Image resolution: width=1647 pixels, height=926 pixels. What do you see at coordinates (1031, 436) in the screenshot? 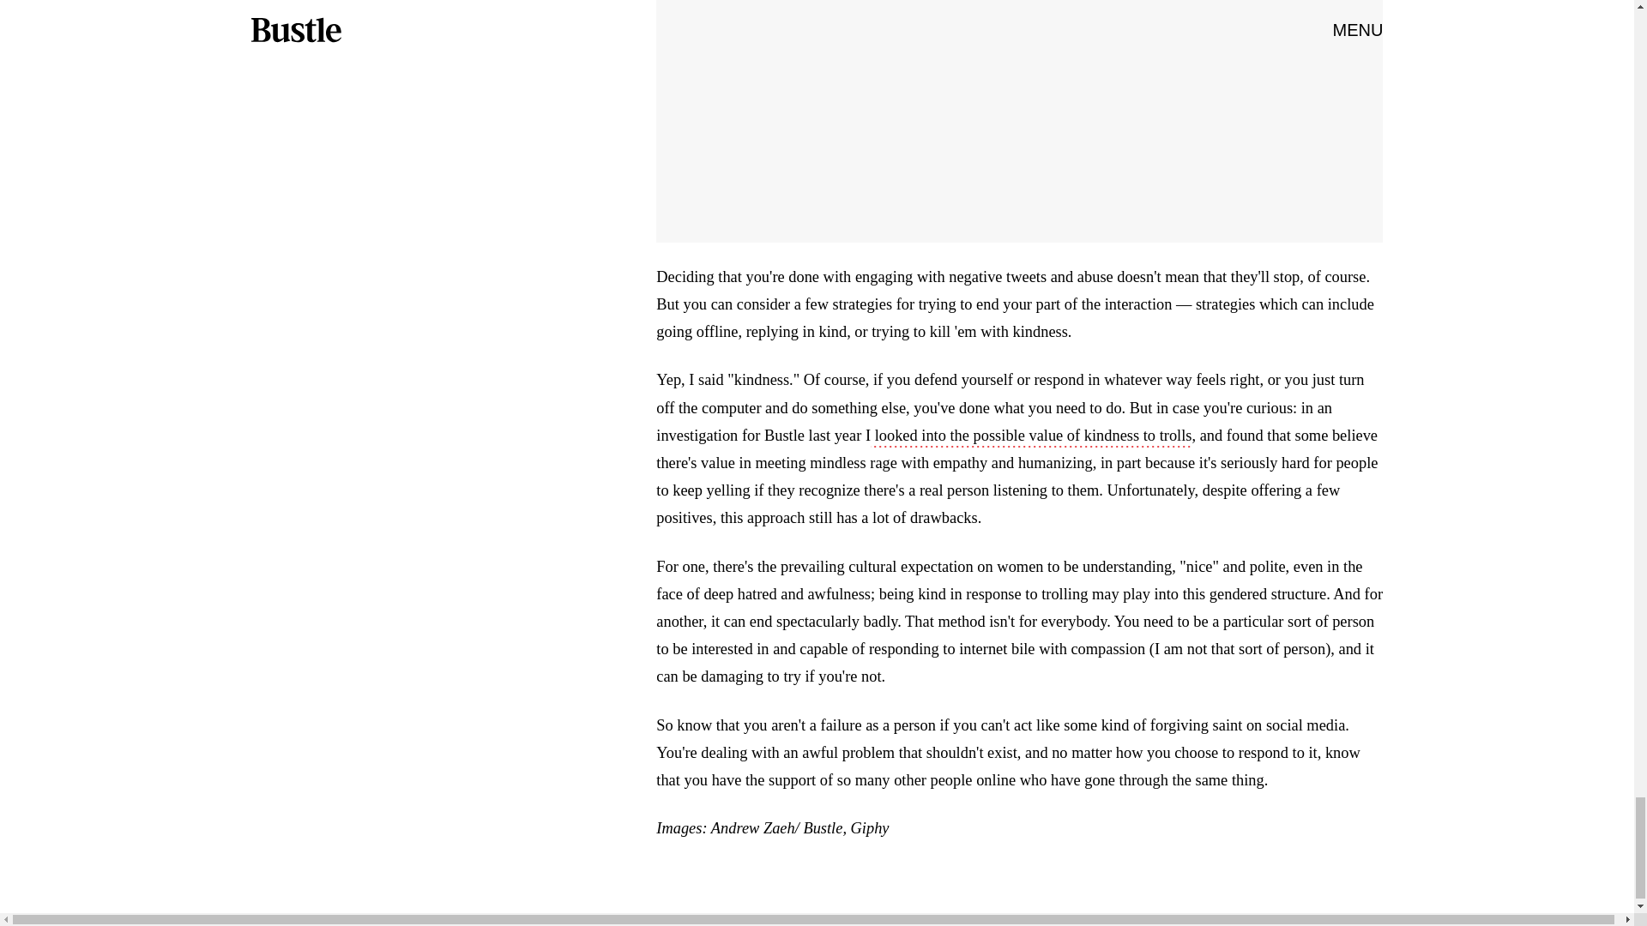
I see `looked into the possible value of kindness to trolls` at bounding box center [1031, 436].